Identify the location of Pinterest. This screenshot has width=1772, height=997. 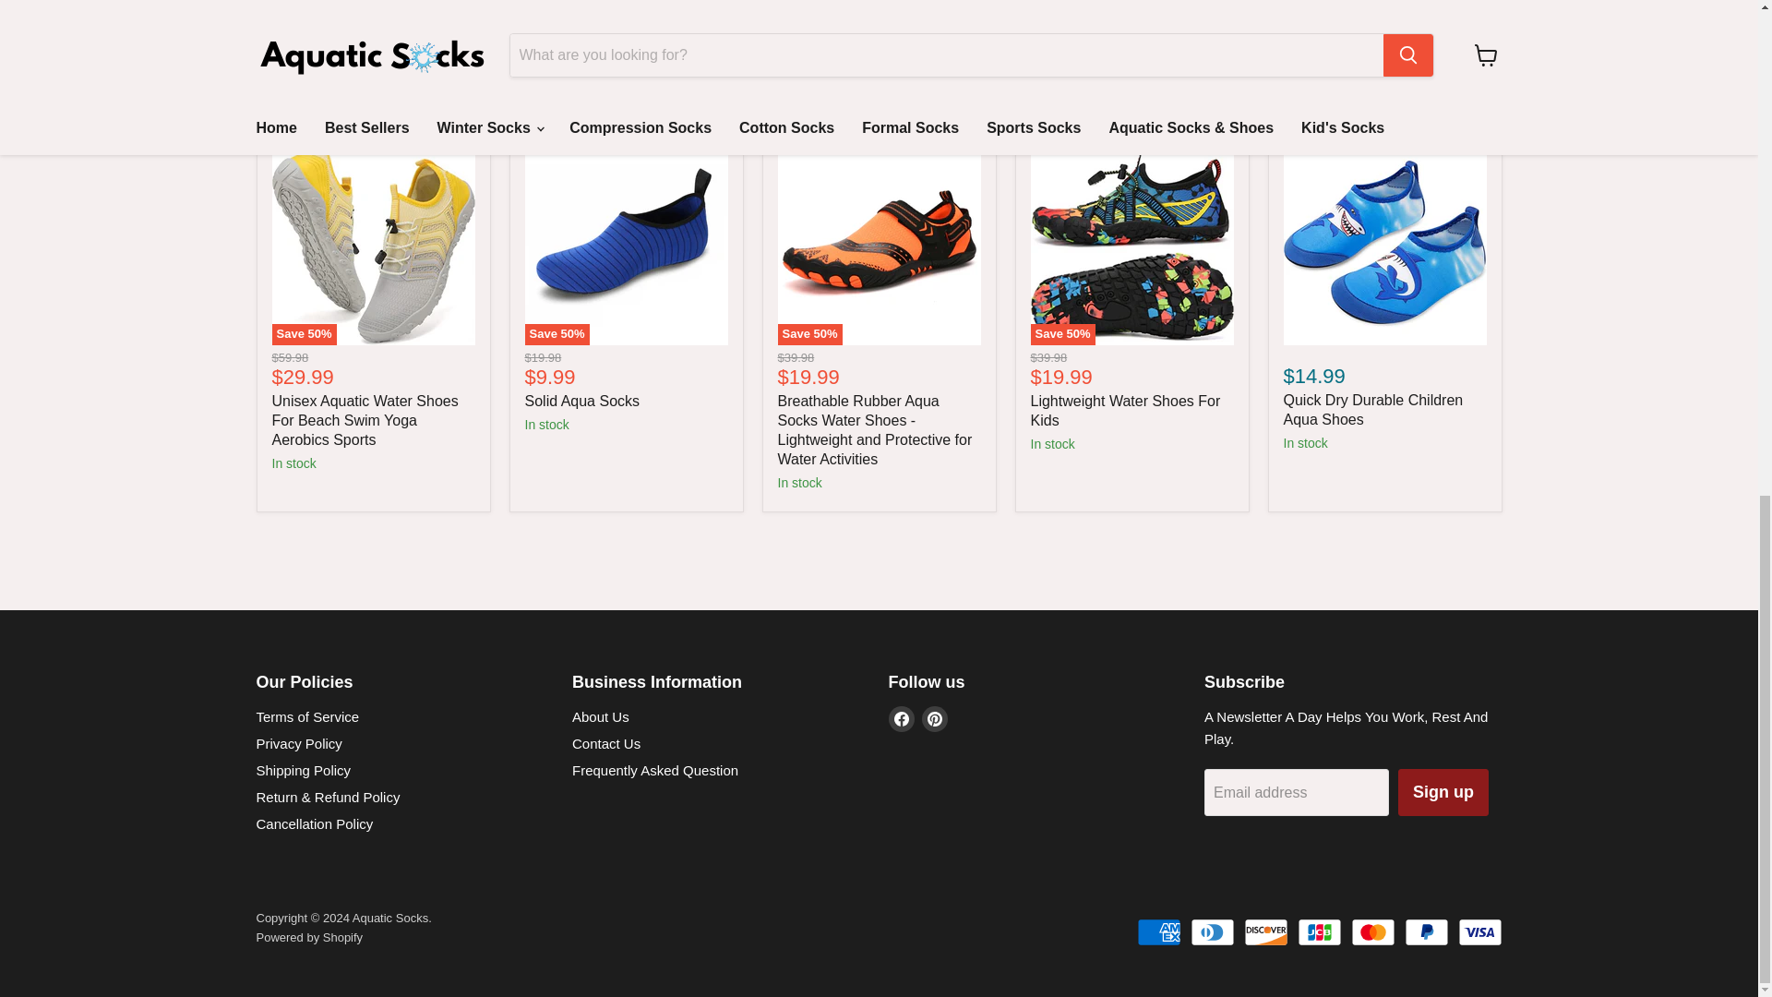
(934, 718).